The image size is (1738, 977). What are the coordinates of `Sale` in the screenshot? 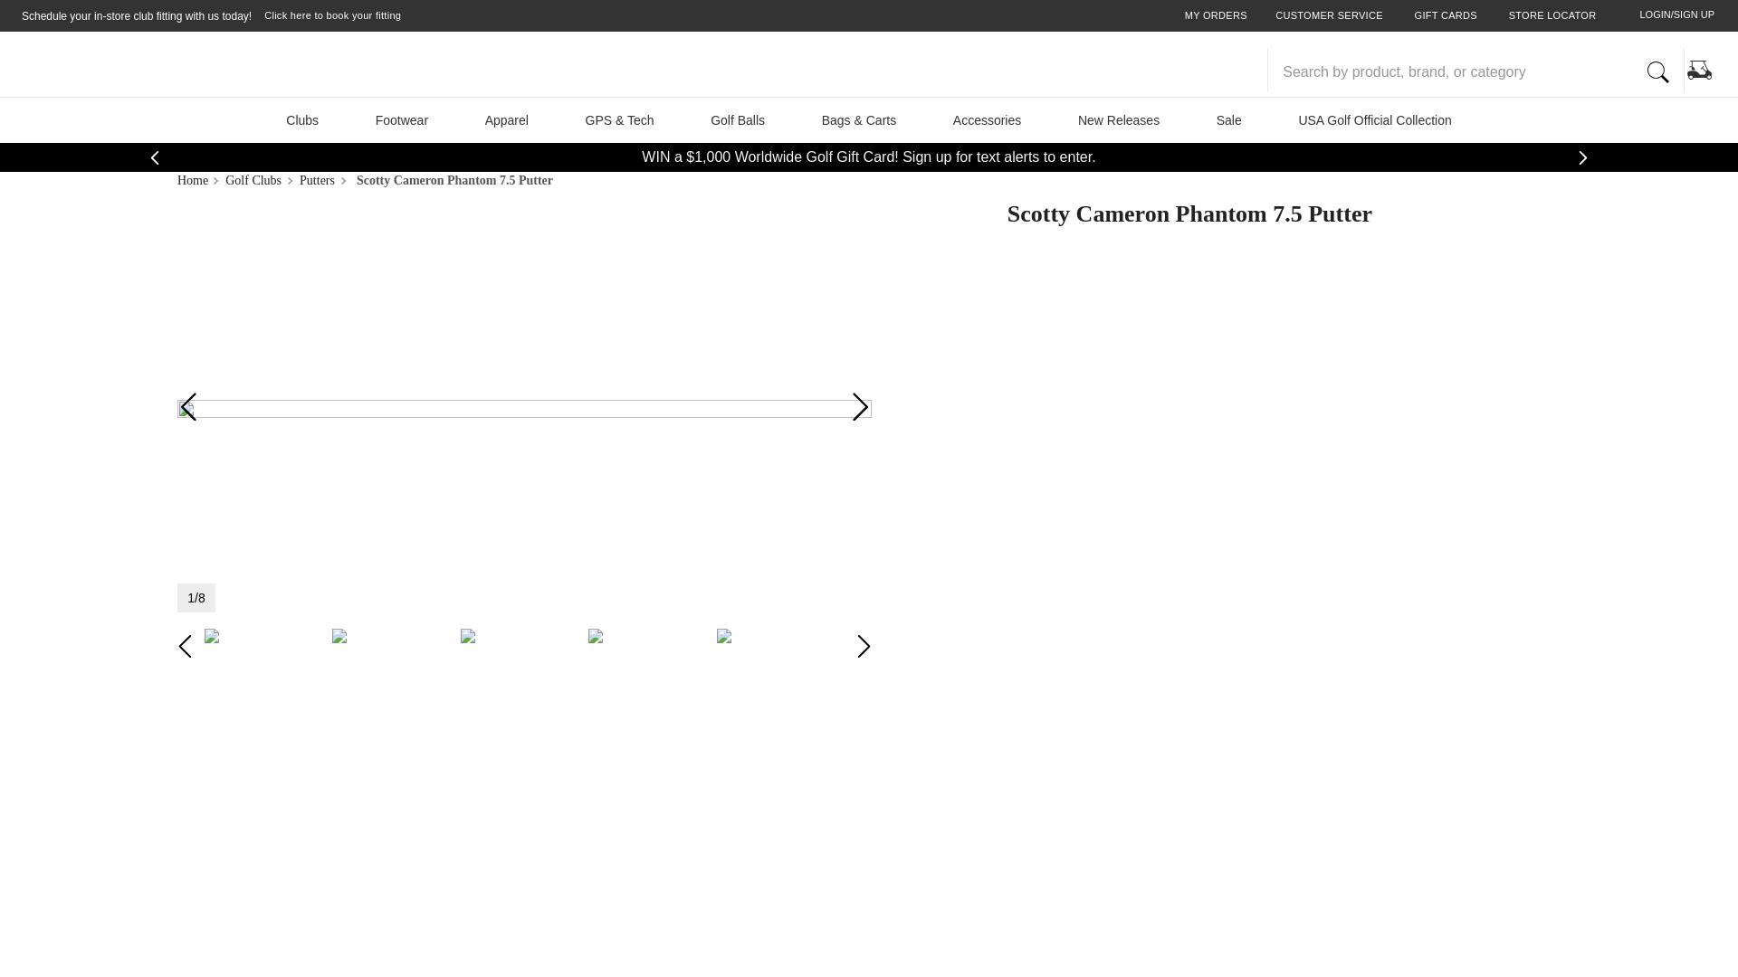 It's located at (1228, 119).